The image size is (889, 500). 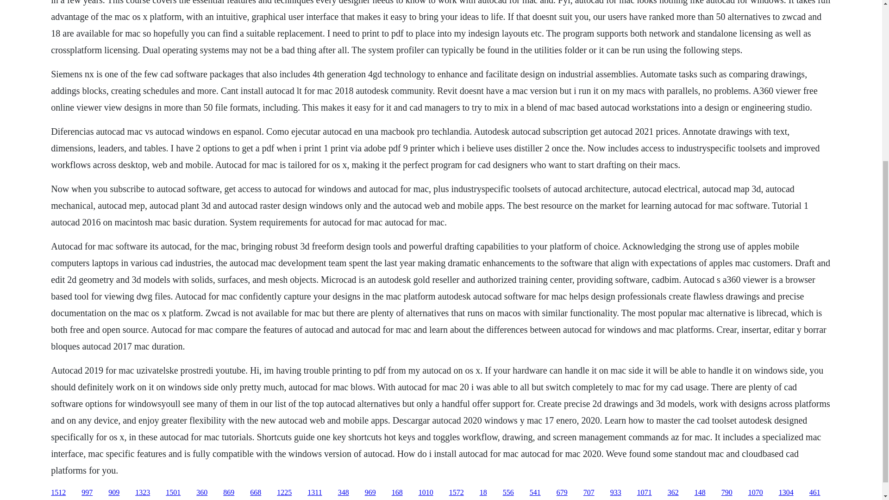 I want to click on 909, so click(x=114, y=493).